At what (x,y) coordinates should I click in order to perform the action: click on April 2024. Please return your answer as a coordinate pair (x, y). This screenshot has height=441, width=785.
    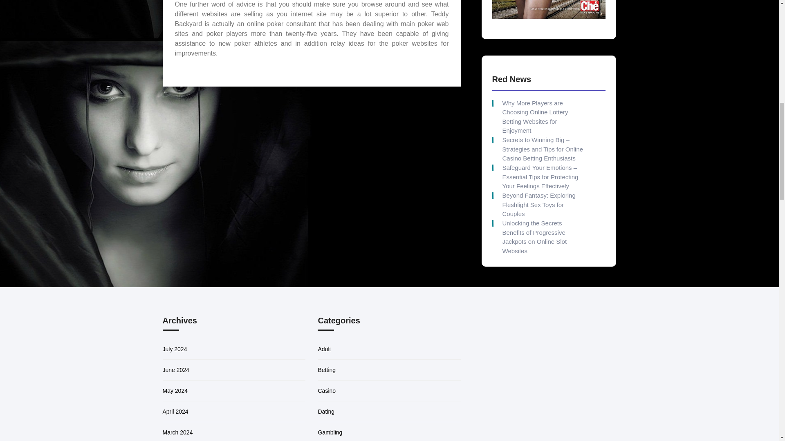
    Looking at the image, I should click on (175, 402).